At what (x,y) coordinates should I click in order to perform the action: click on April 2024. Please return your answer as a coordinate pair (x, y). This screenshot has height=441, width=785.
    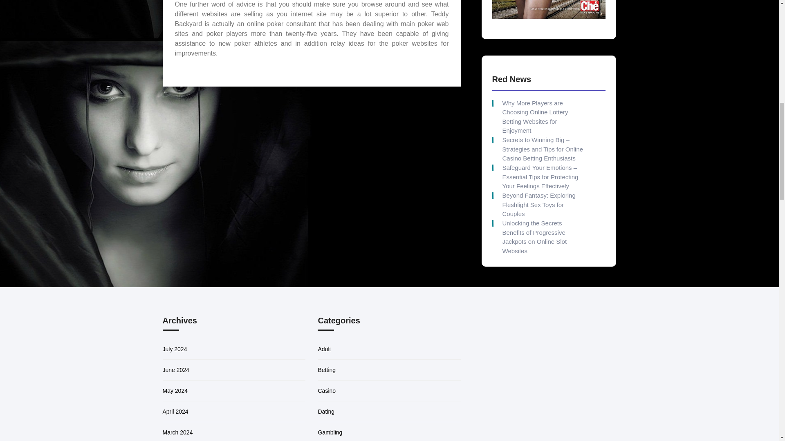
    Looking at the image, I should click on (175, 402).